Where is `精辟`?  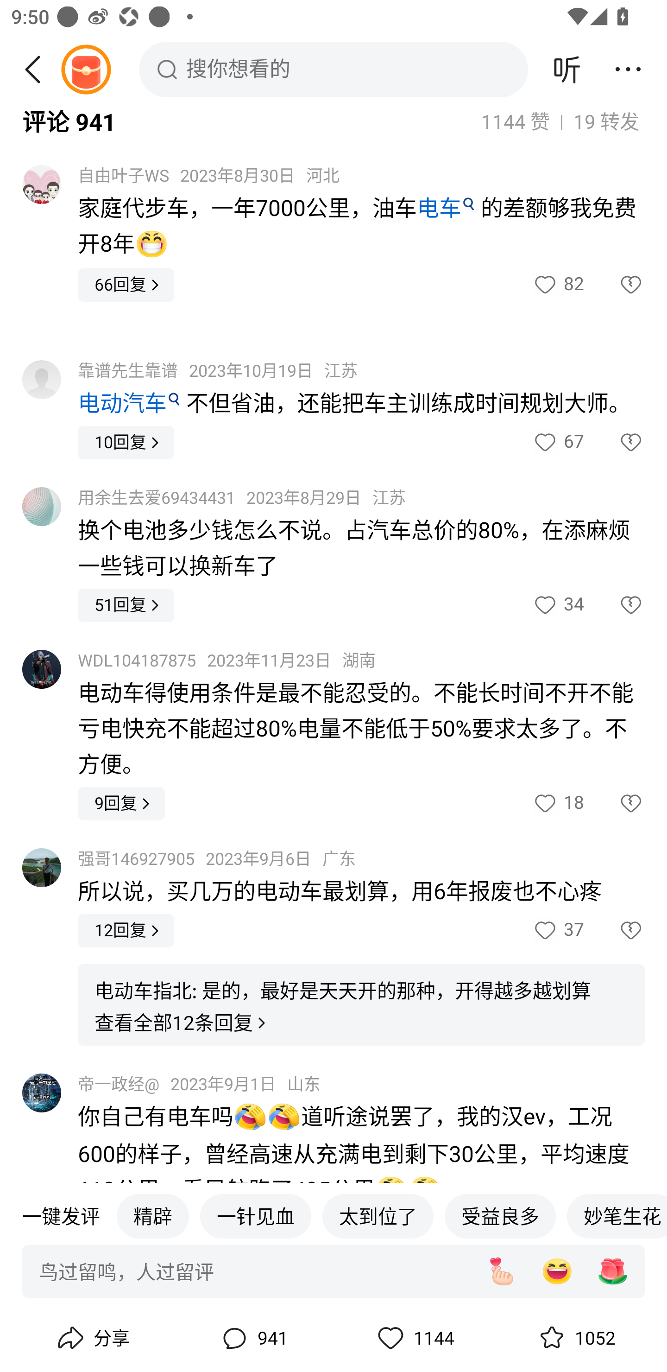 精辟 is located at coordinates (152, 1216).